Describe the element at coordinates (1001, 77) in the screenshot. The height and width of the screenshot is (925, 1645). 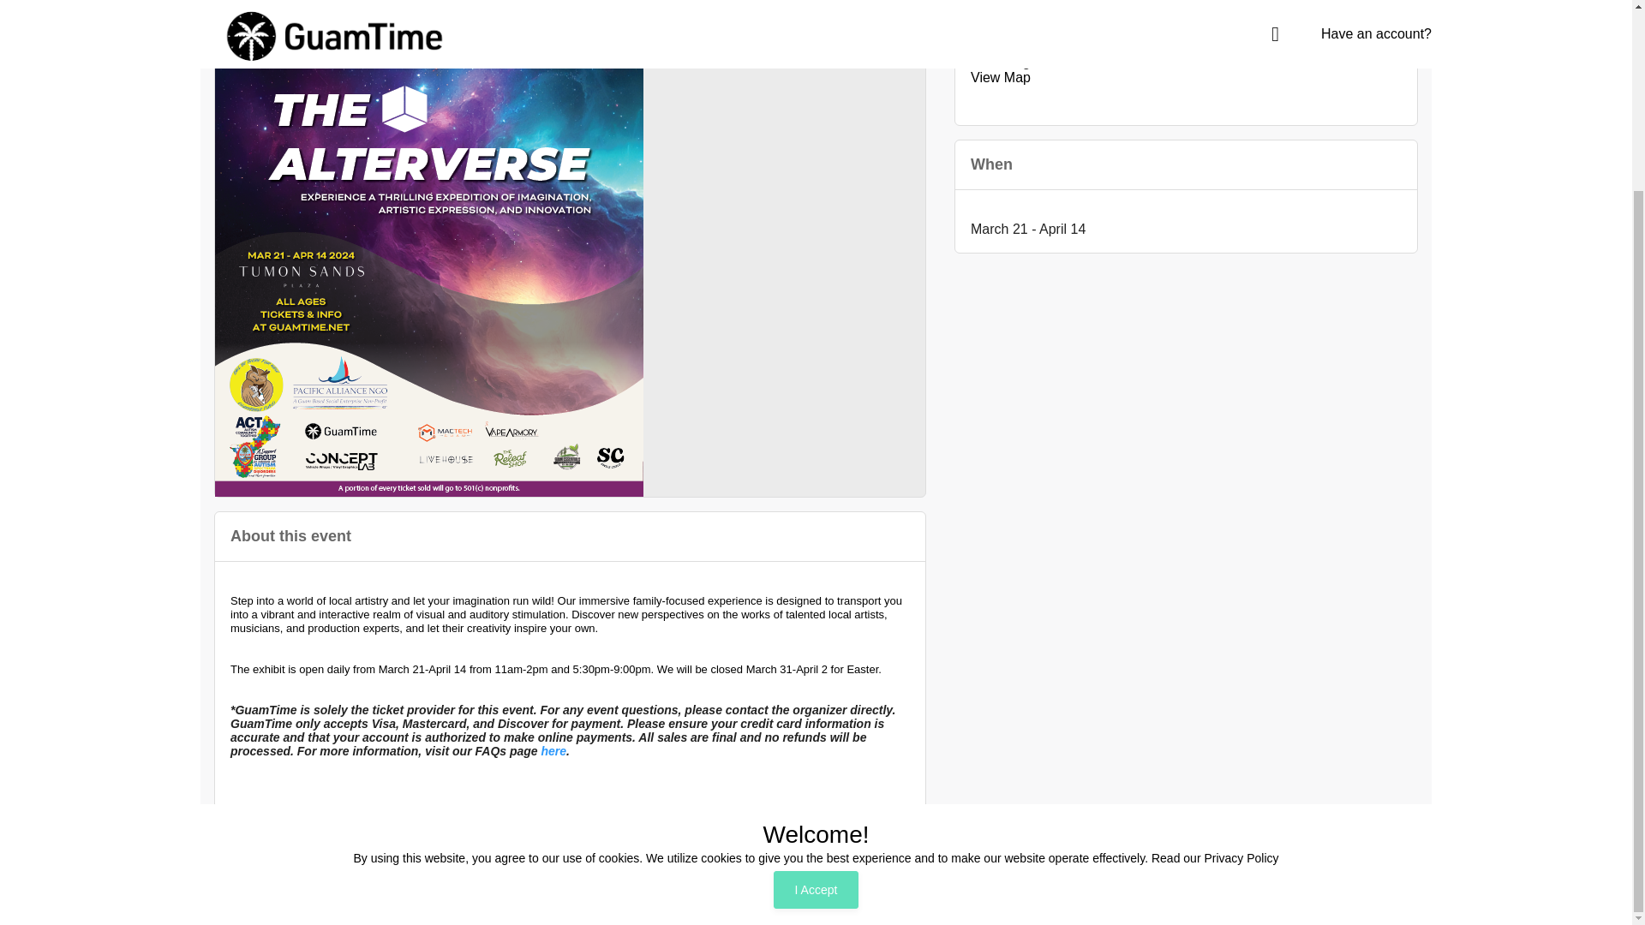
I see `View Map` at that location.